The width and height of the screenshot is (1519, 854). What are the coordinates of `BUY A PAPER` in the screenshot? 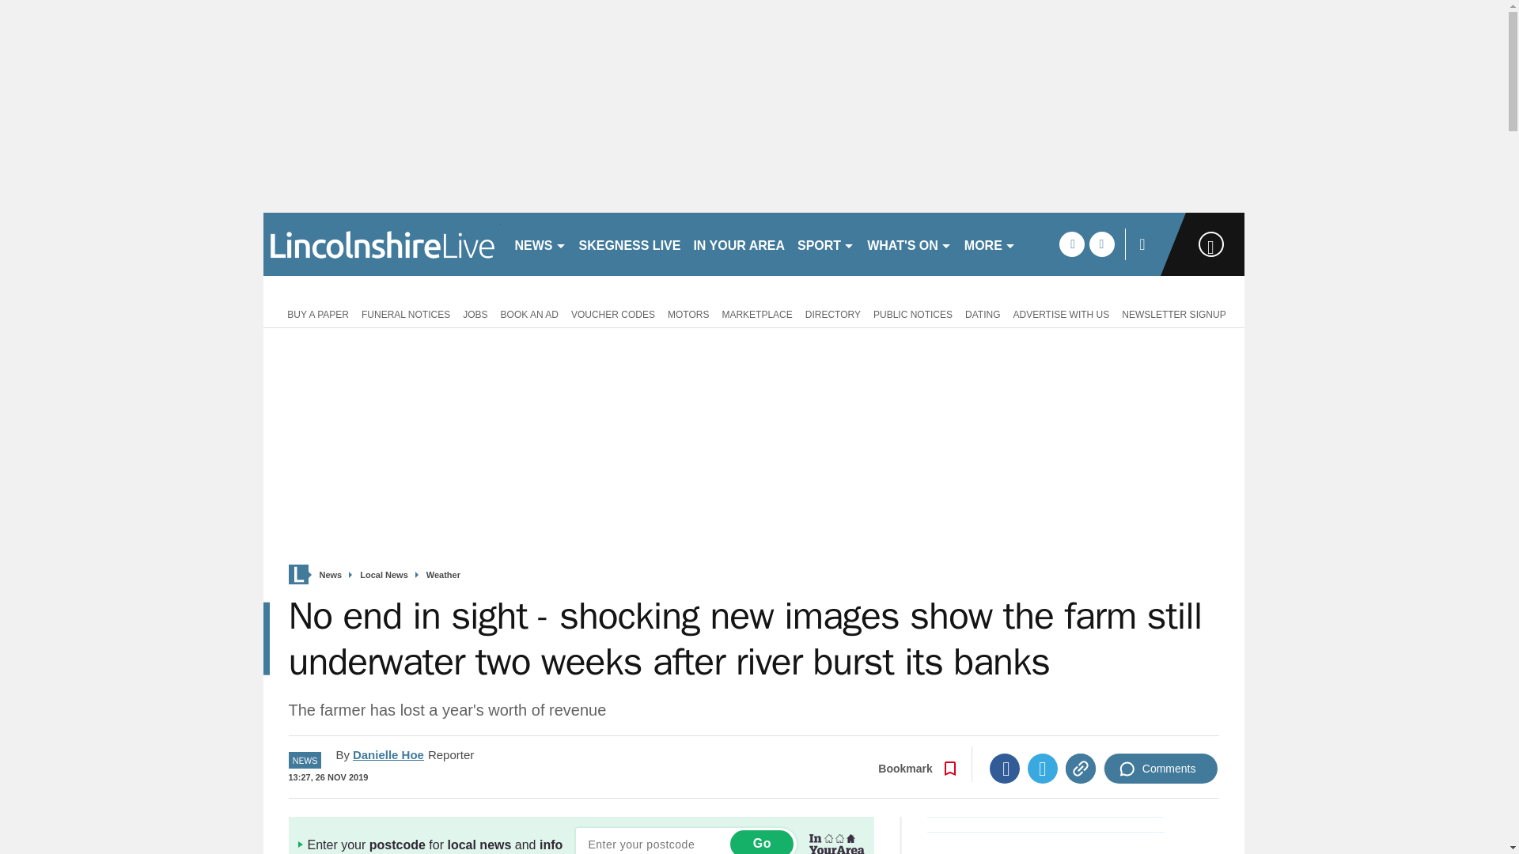 It's located at (315, 313).